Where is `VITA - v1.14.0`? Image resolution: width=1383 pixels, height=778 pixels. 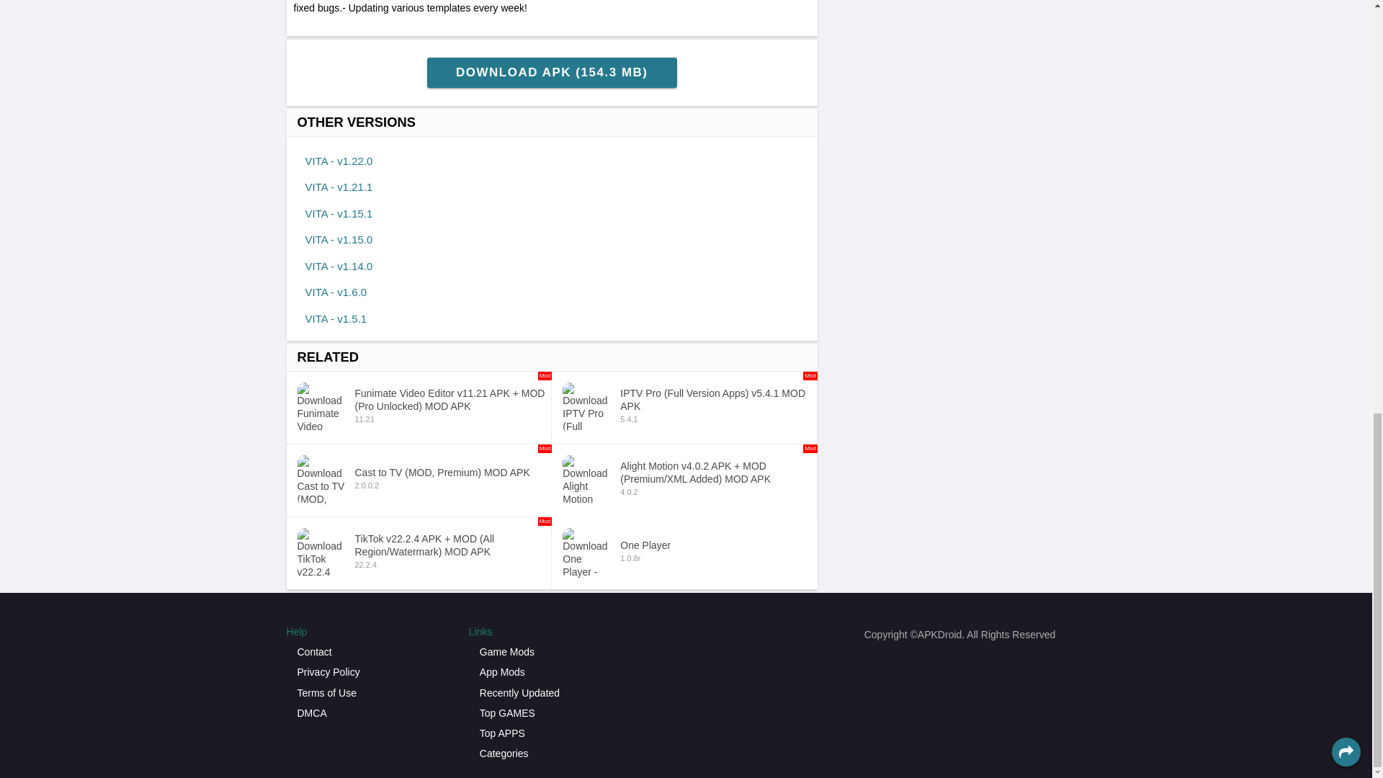
VITA - v1.14.0 is located at coordinates (333, 239).